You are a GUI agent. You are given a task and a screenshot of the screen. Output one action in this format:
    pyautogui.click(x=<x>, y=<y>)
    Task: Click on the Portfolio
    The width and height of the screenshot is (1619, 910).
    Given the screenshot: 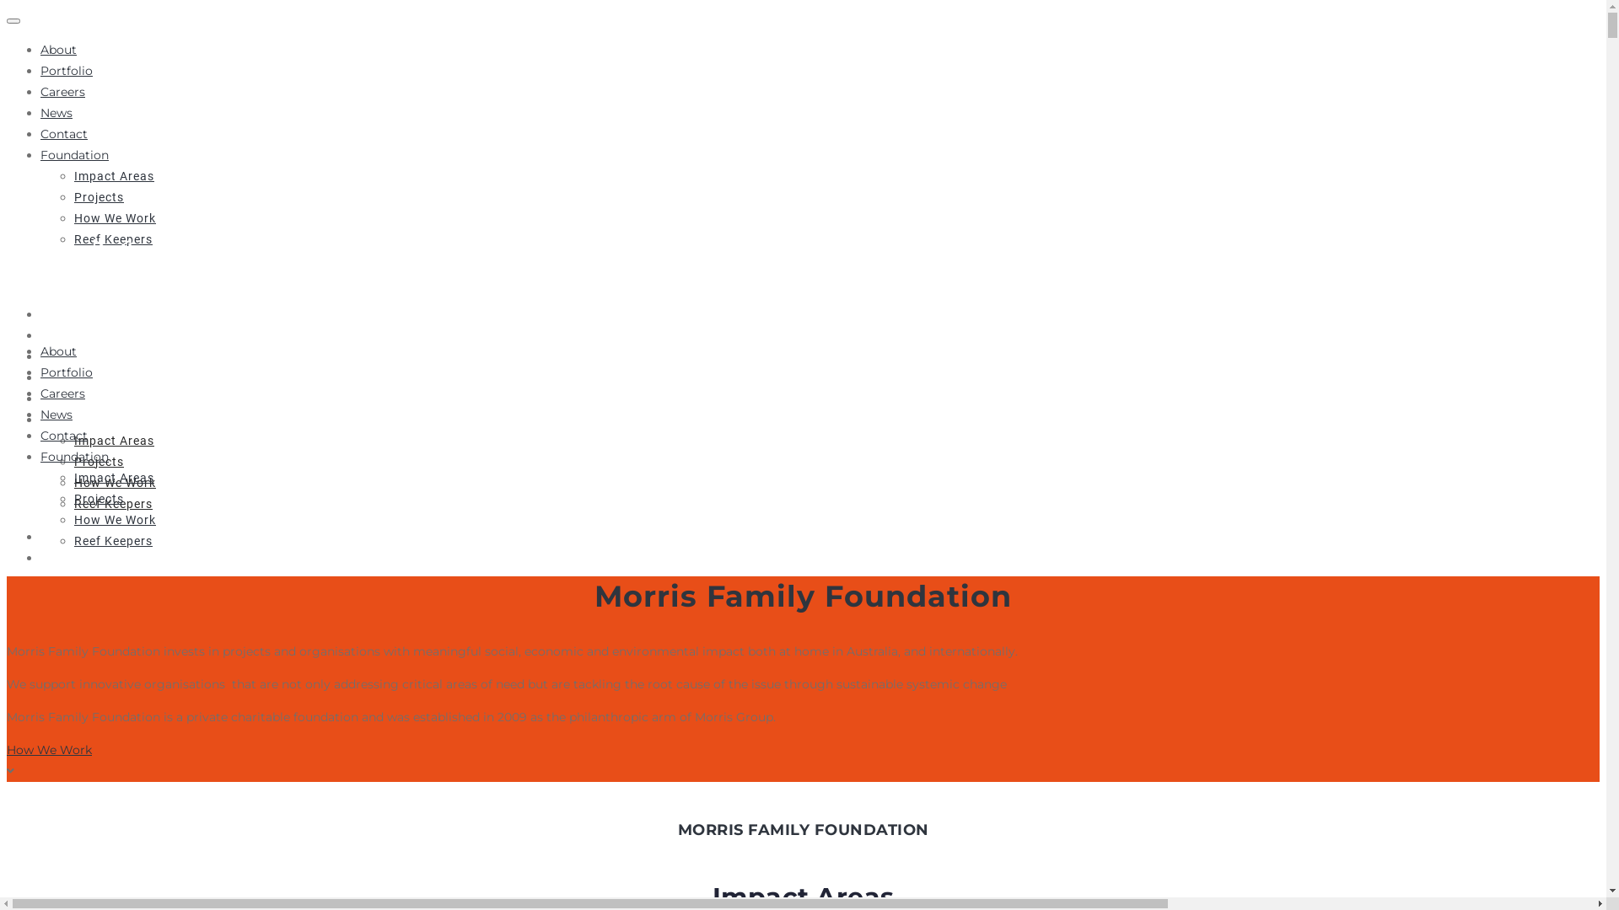 What is the action you would take?
    pyautogui.click(x=71, y=335)
    